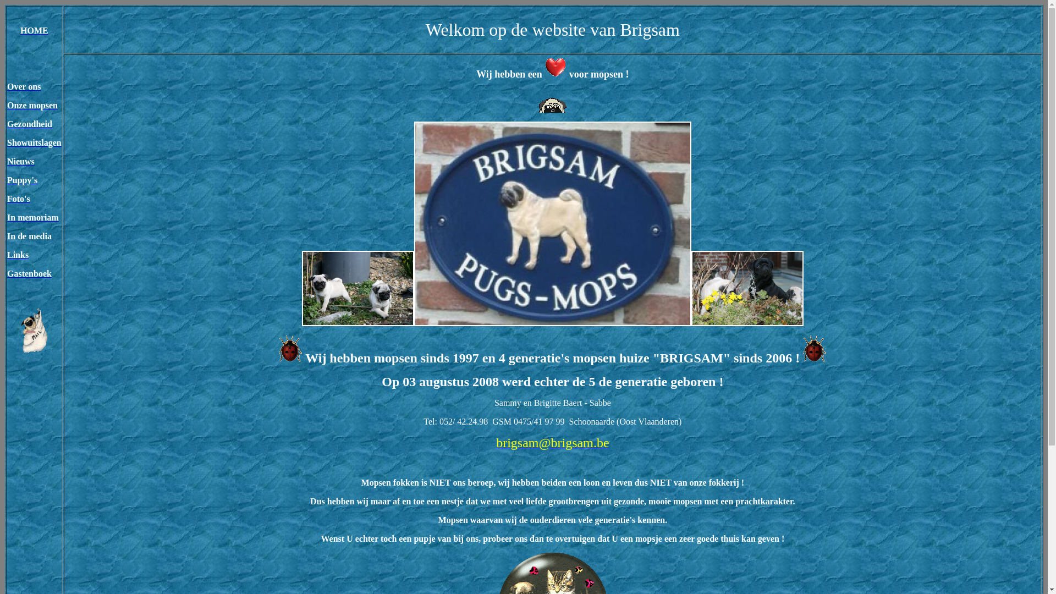 This screenshot has height=594, width=1056. I want to click on Gezondheid, so click(30, 124).